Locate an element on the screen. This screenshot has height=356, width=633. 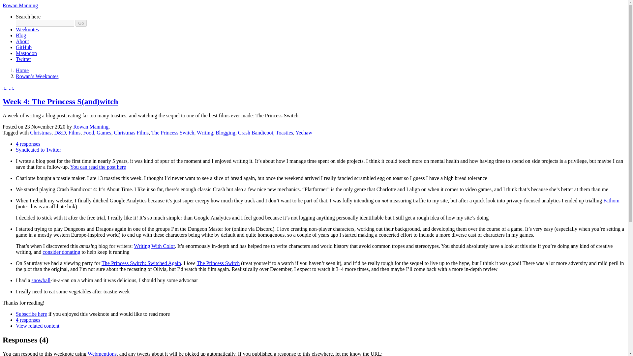
Games is located at coordinates (104, 133).